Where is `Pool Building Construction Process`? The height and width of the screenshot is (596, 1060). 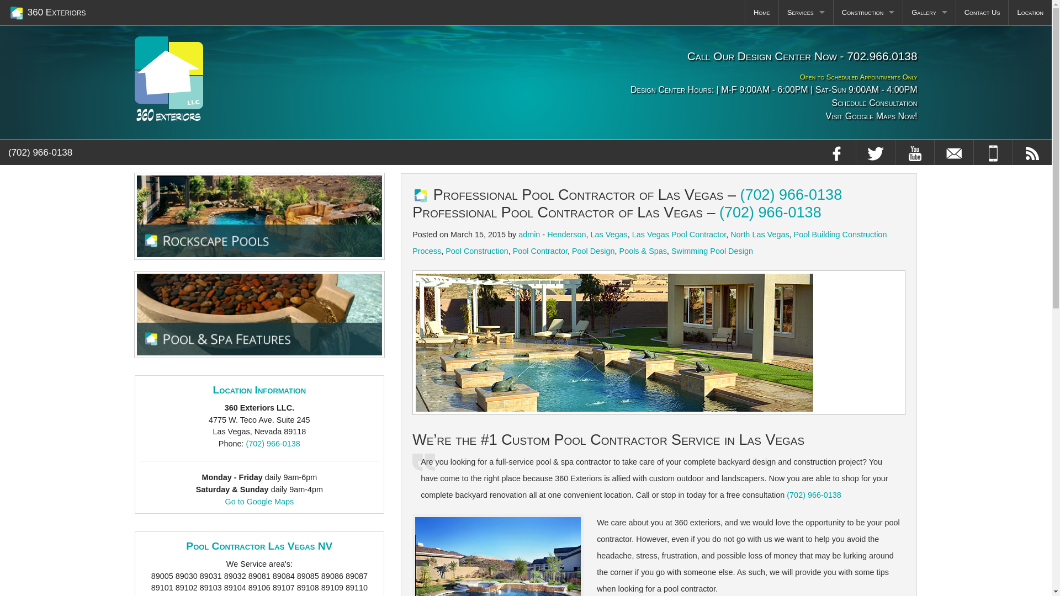 Pool Building Construction Process is located at coordinates (649, 243).